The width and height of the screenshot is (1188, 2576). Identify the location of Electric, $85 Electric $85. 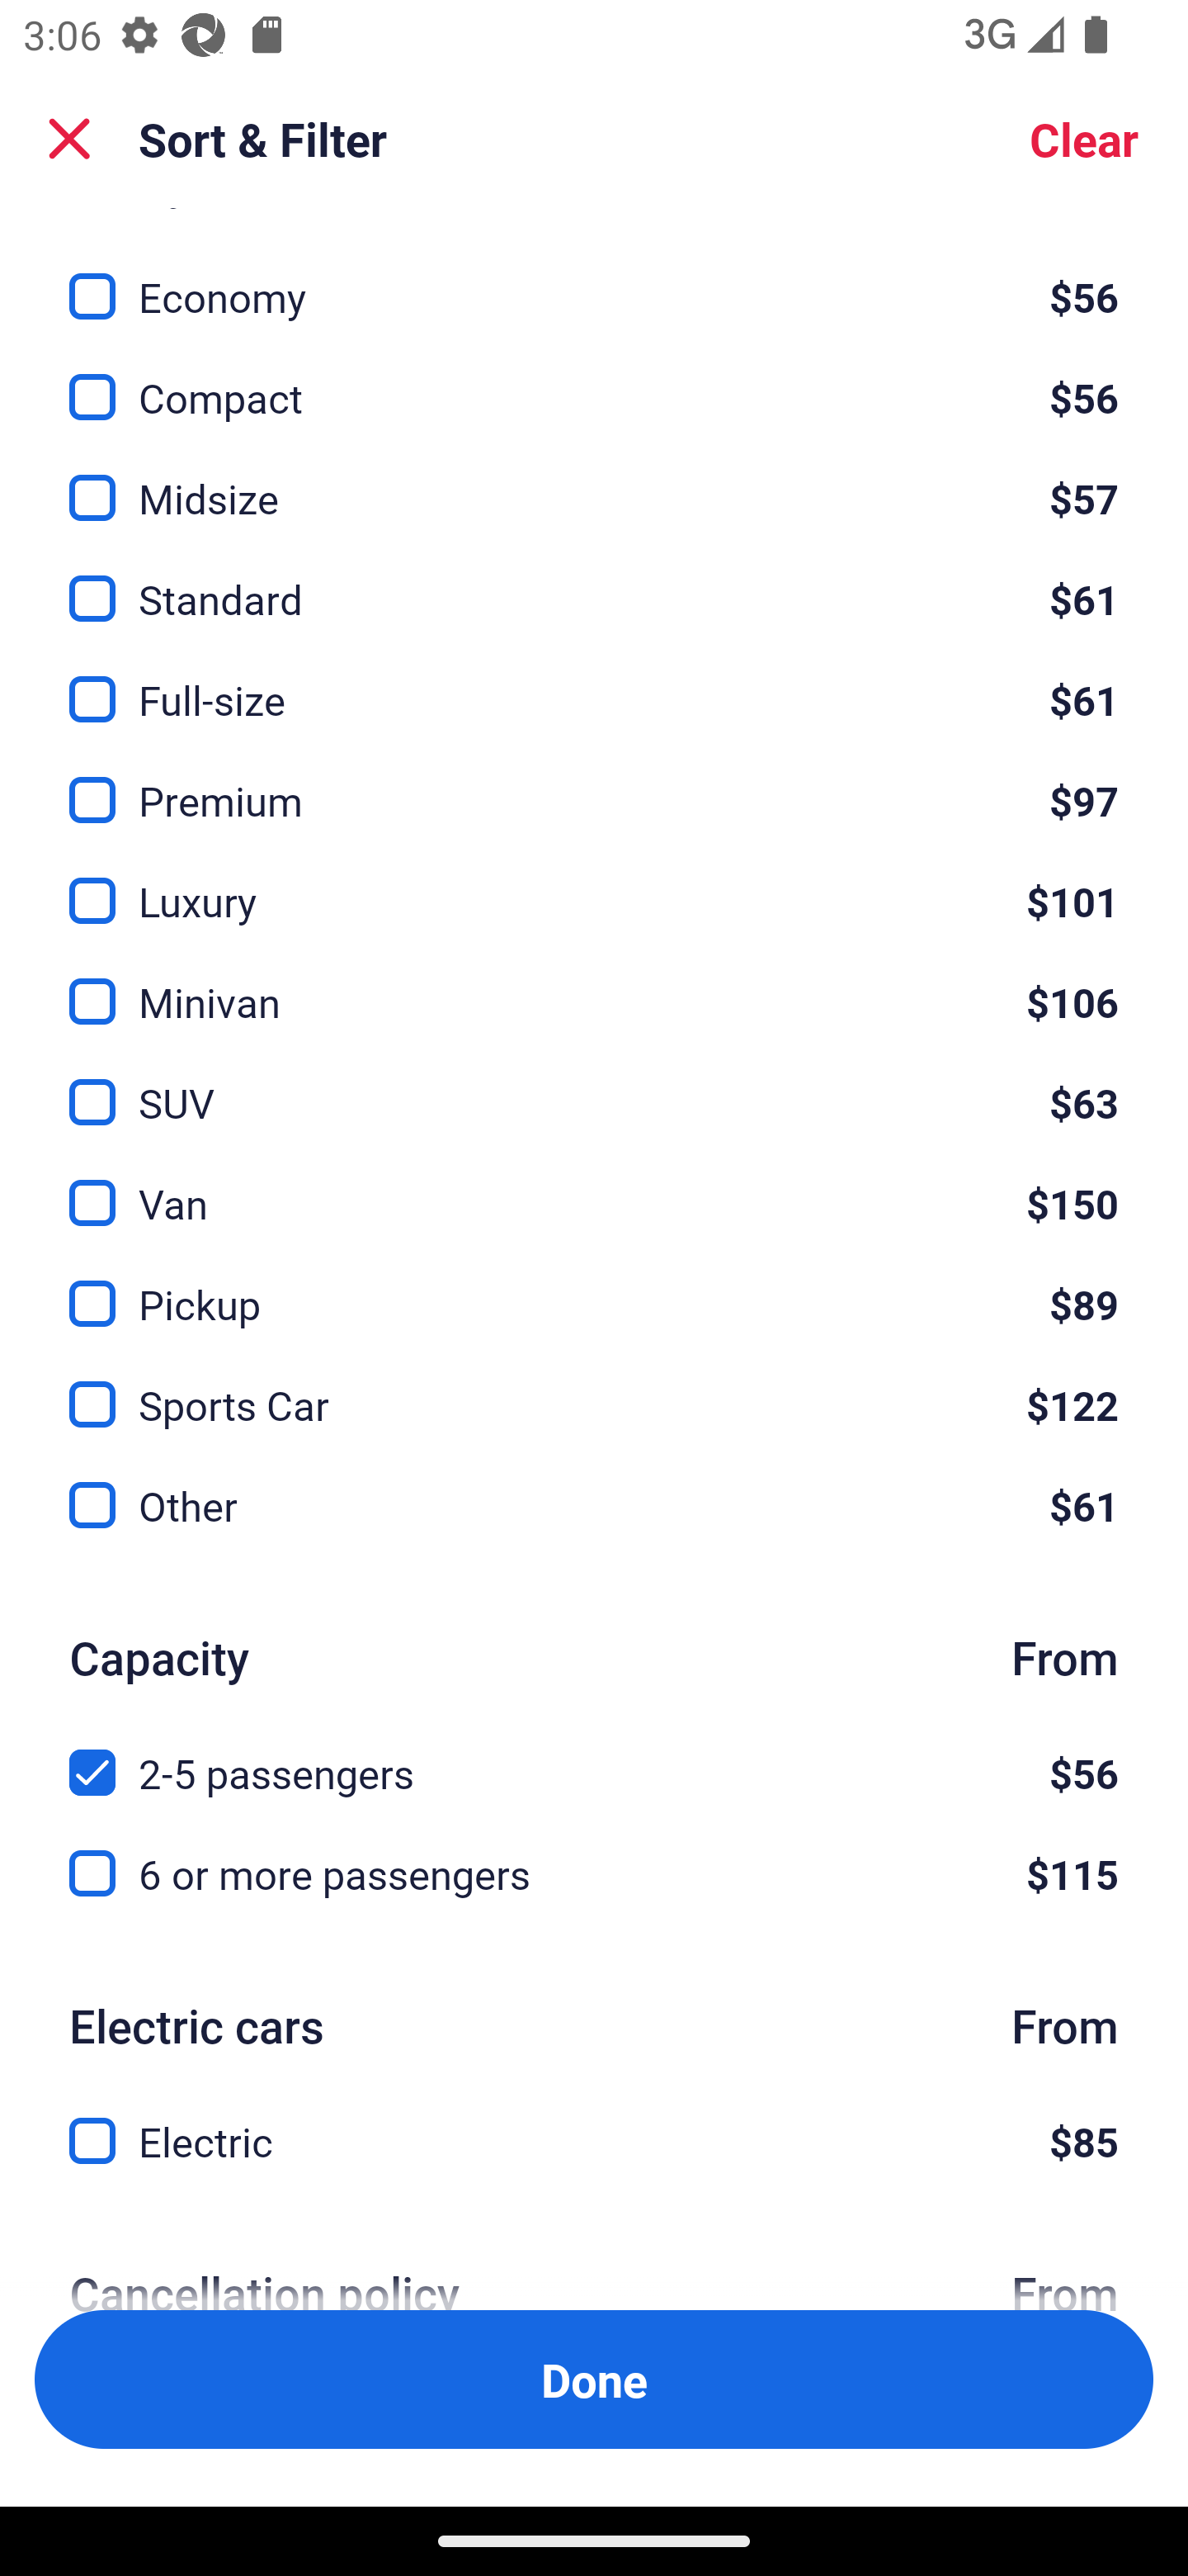
(594, 2140).